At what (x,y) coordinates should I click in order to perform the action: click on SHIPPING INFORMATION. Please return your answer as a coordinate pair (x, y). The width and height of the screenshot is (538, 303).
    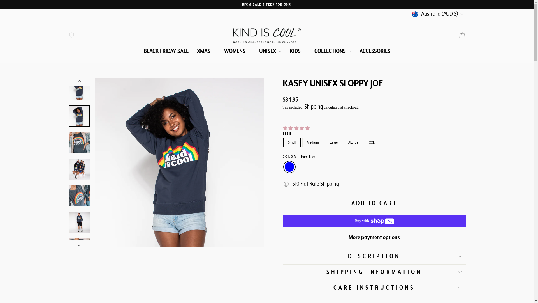
    Looking at the image, I should click on (374, 272).